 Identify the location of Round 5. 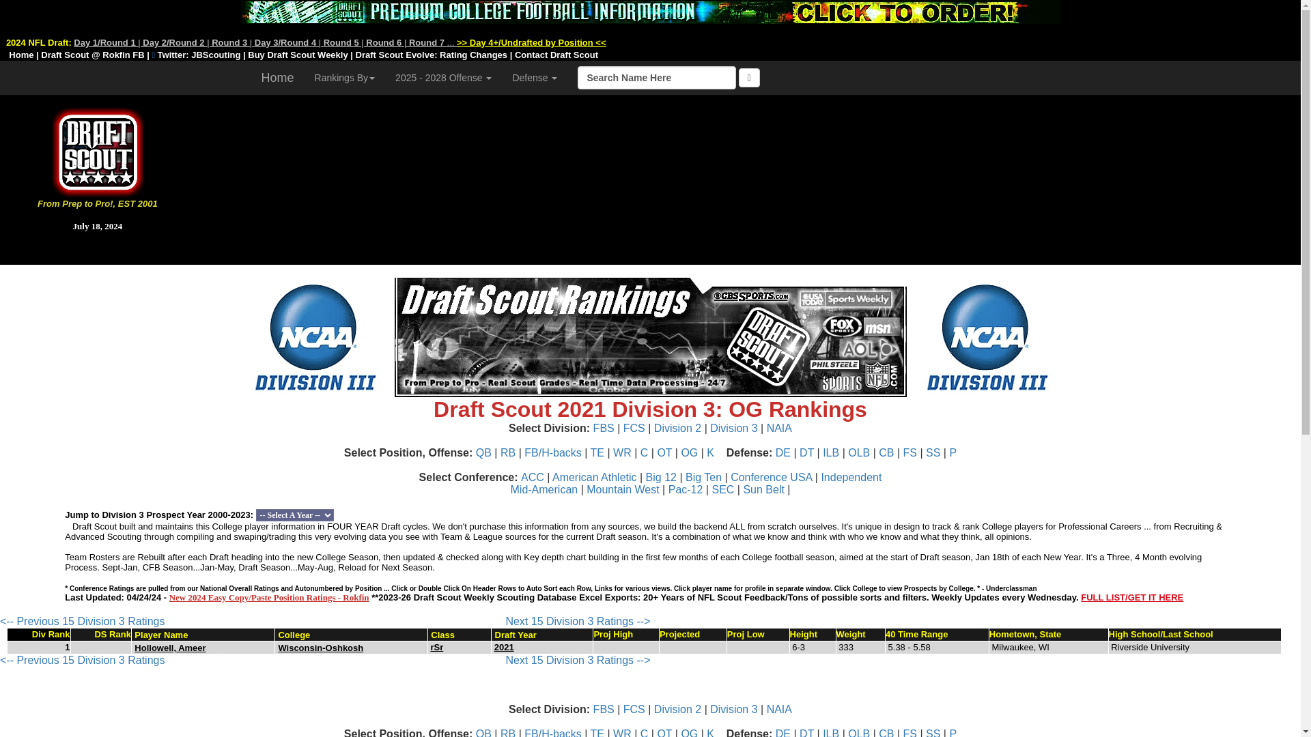
(341, 42).